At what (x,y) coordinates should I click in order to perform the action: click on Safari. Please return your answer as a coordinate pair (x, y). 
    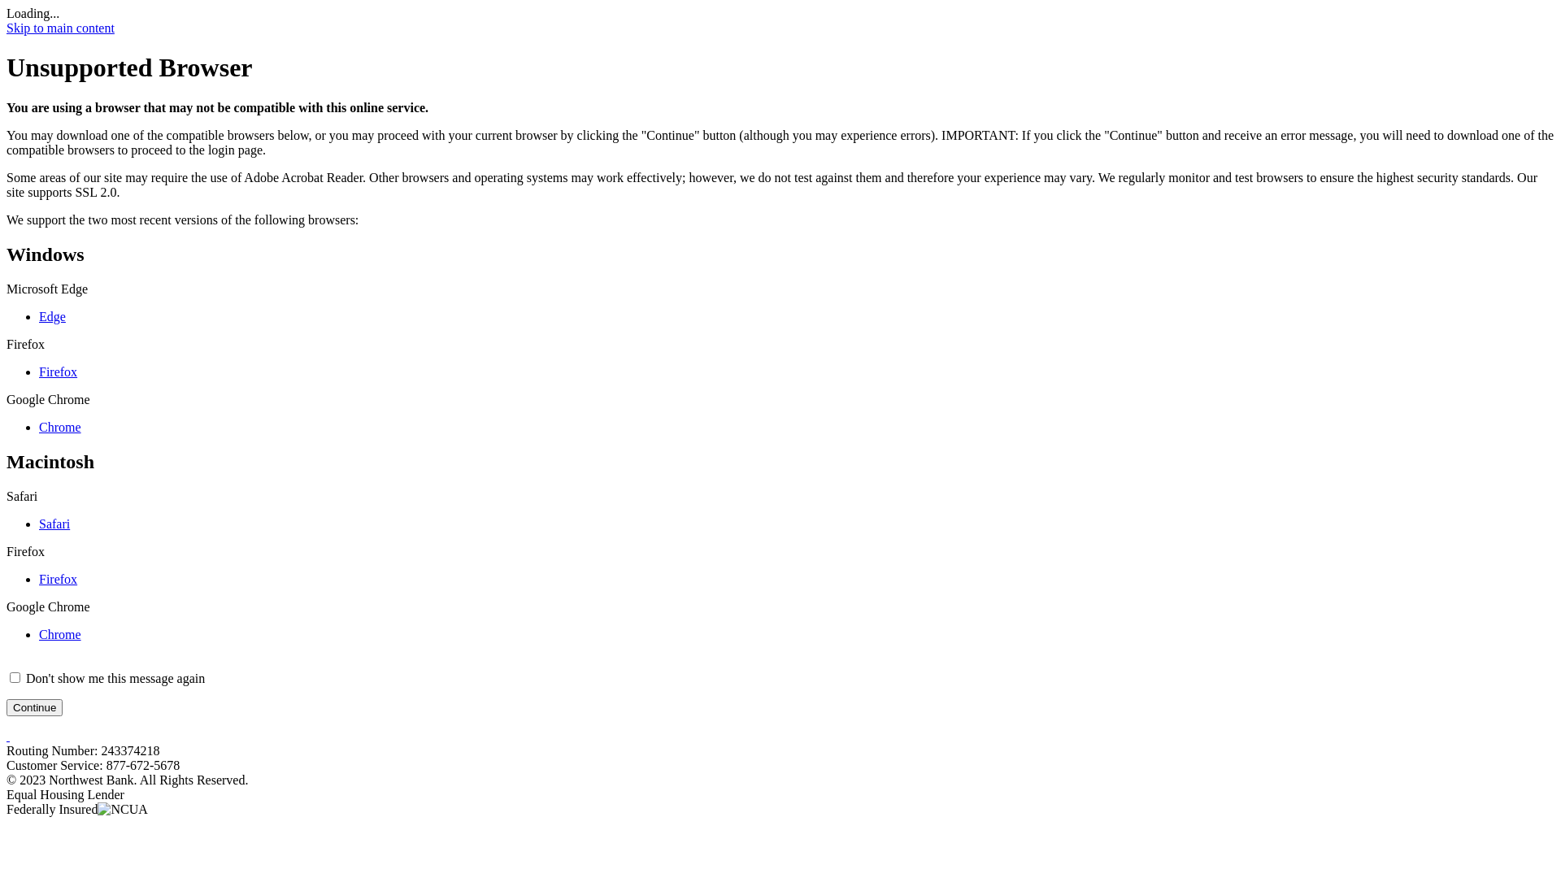
    Looking at the image, I should click on (54, 524).